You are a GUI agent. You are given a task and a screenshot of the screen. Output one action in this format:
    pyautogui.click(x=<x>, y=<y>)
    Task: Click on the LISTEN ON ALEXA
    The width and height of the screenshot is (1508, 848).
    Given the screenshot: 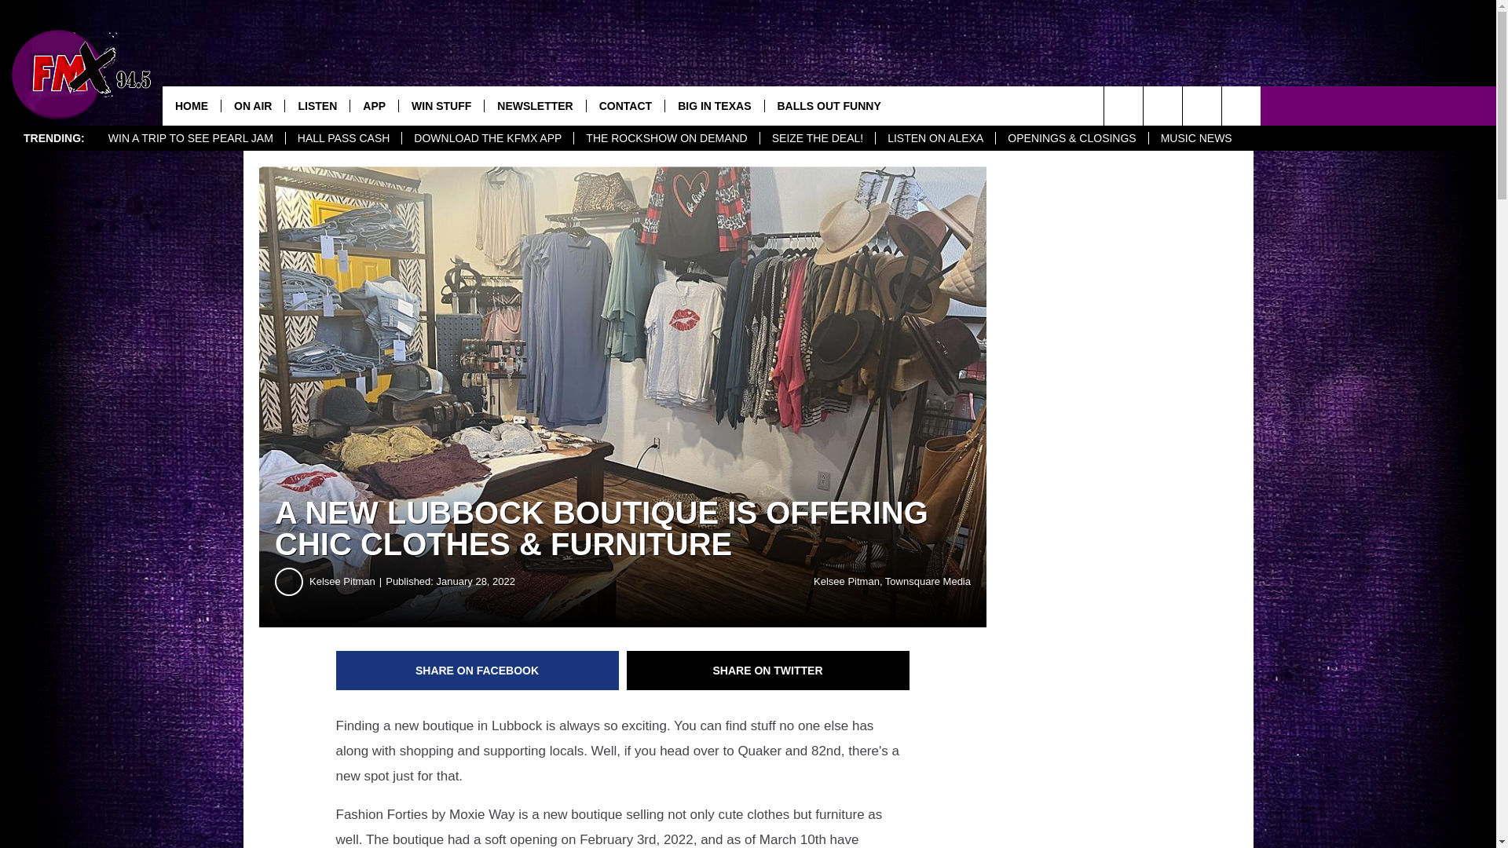 What is the action you would take?
    pyautogui.click(x=935, y=138)
    